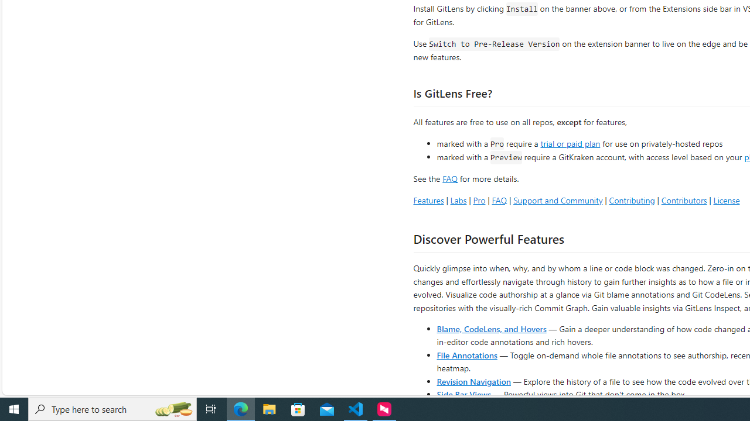 This screenshot has width=750, height=421. Describe the element at coordinates (466, 354) in the screenshot. I see `File Annotations` at that location.